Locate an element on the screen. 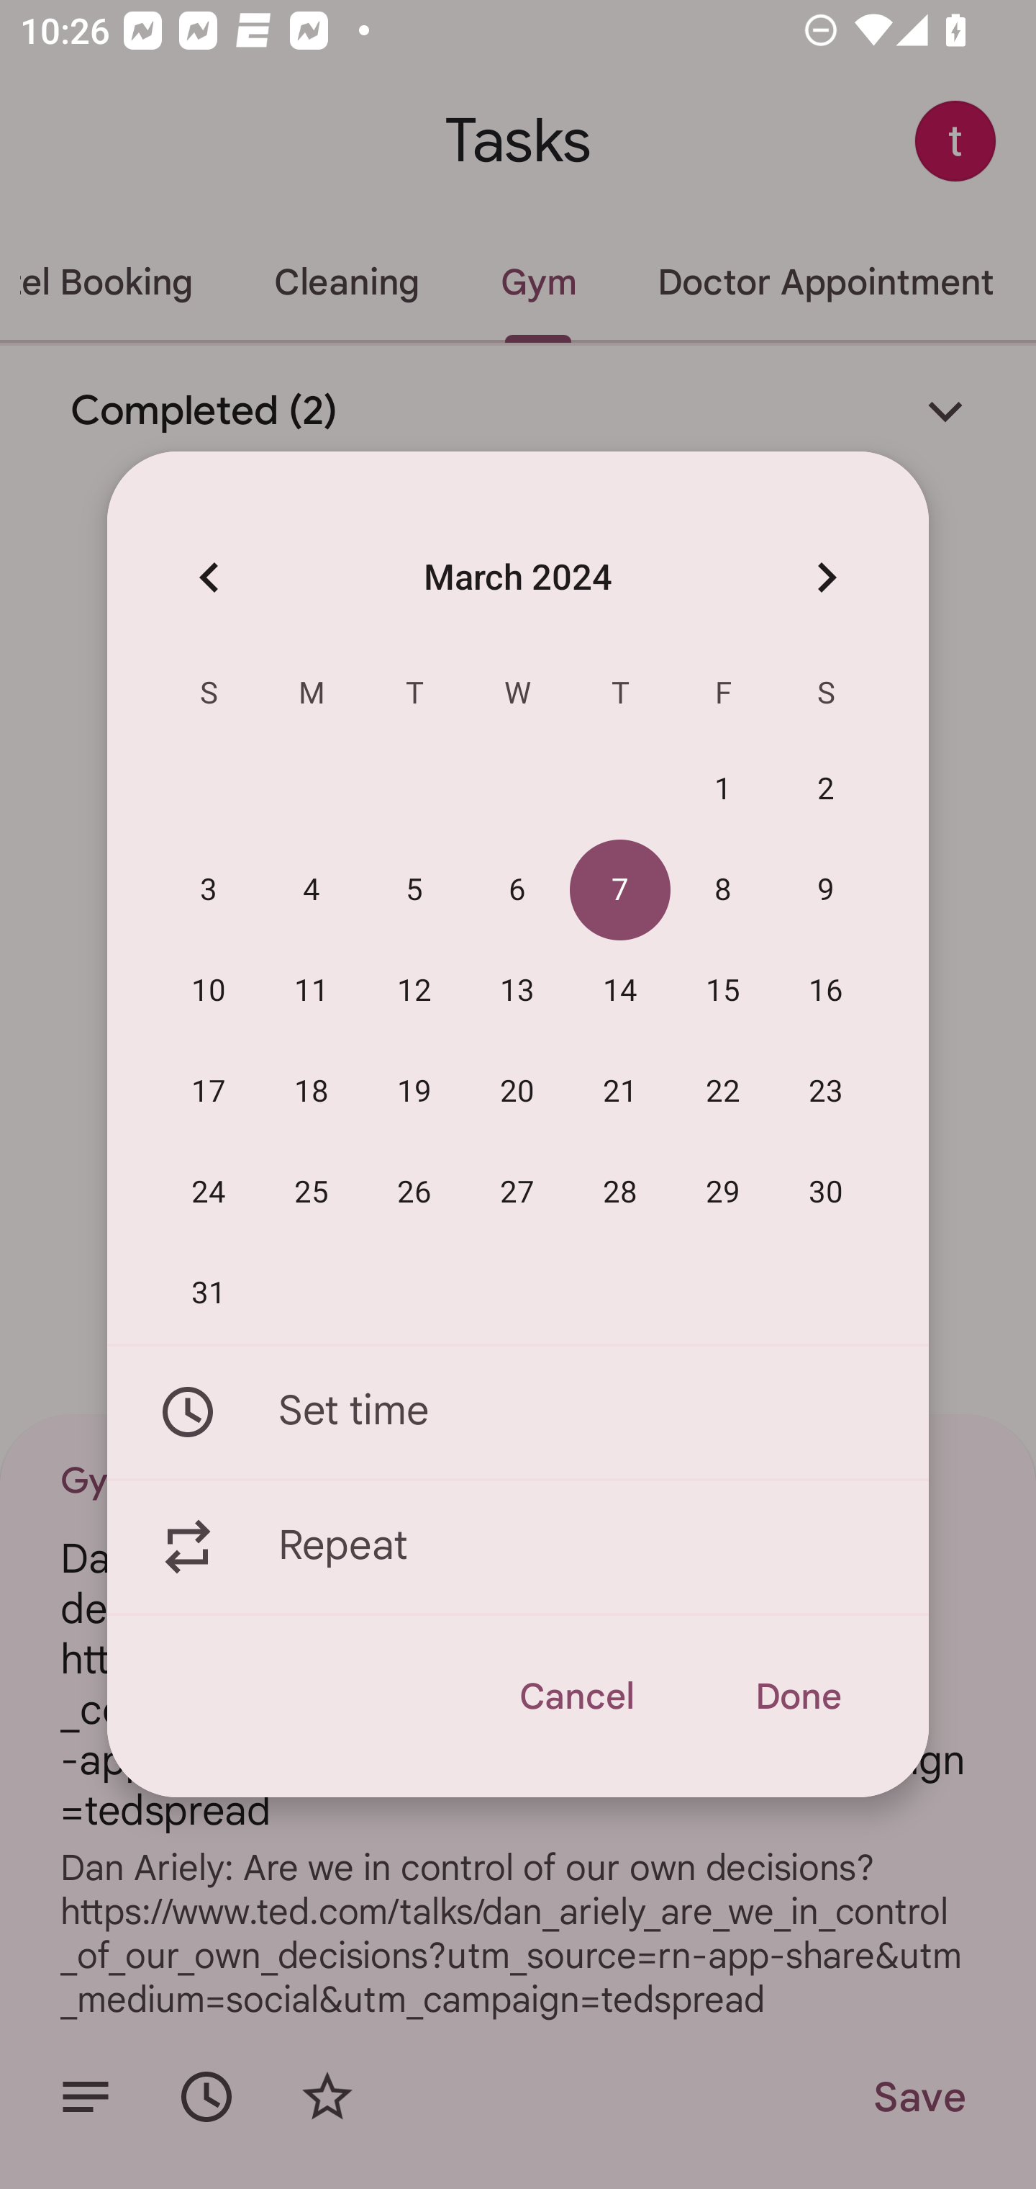 This screenshot has width=1036, height=2189. Previous month is located at coordinates (209, 576).